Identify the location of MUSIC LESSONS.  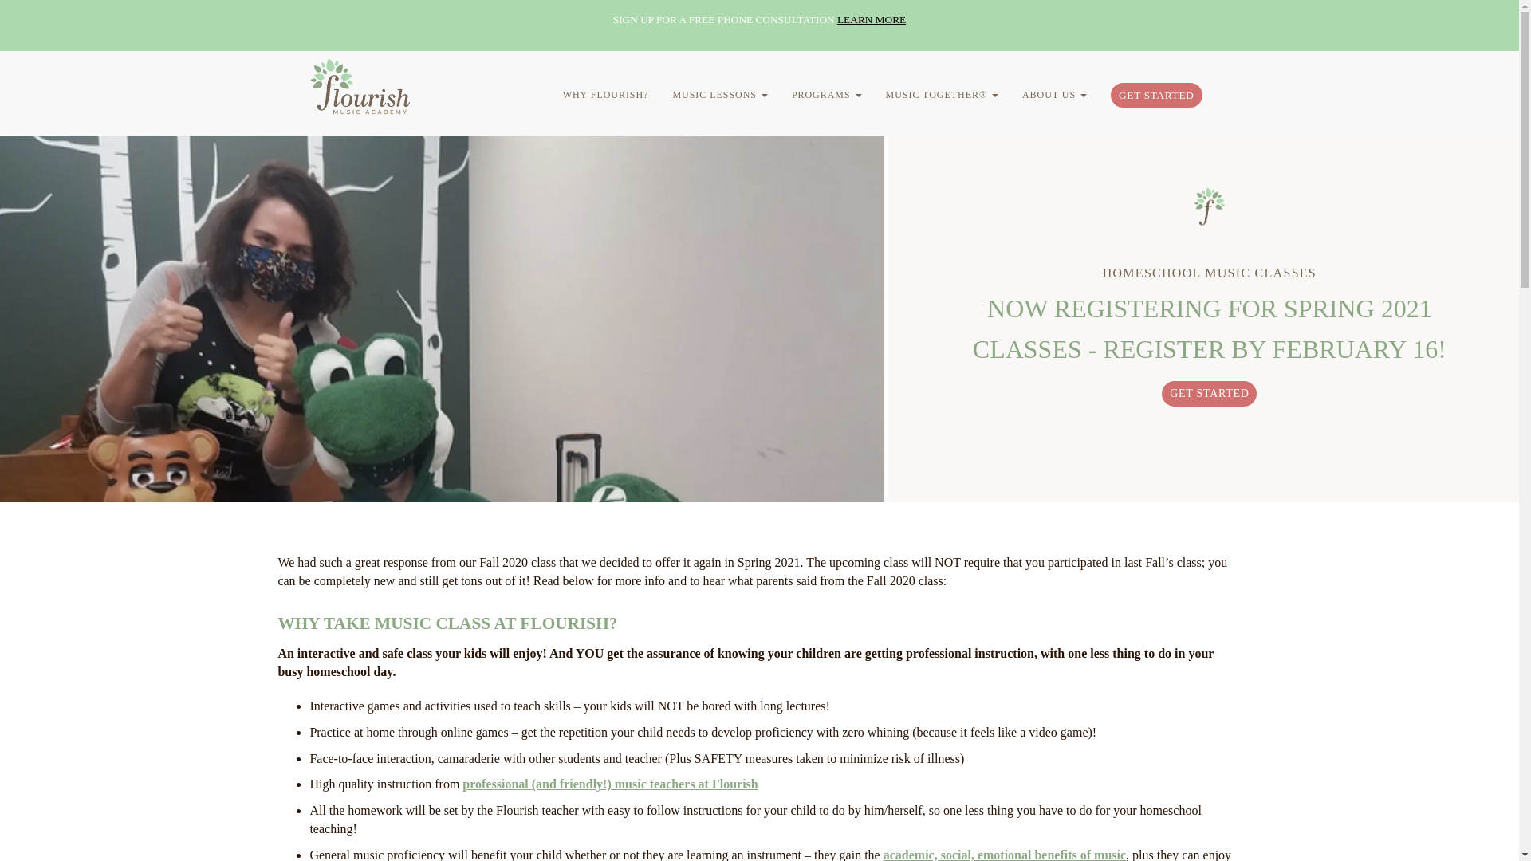
(719, 94).